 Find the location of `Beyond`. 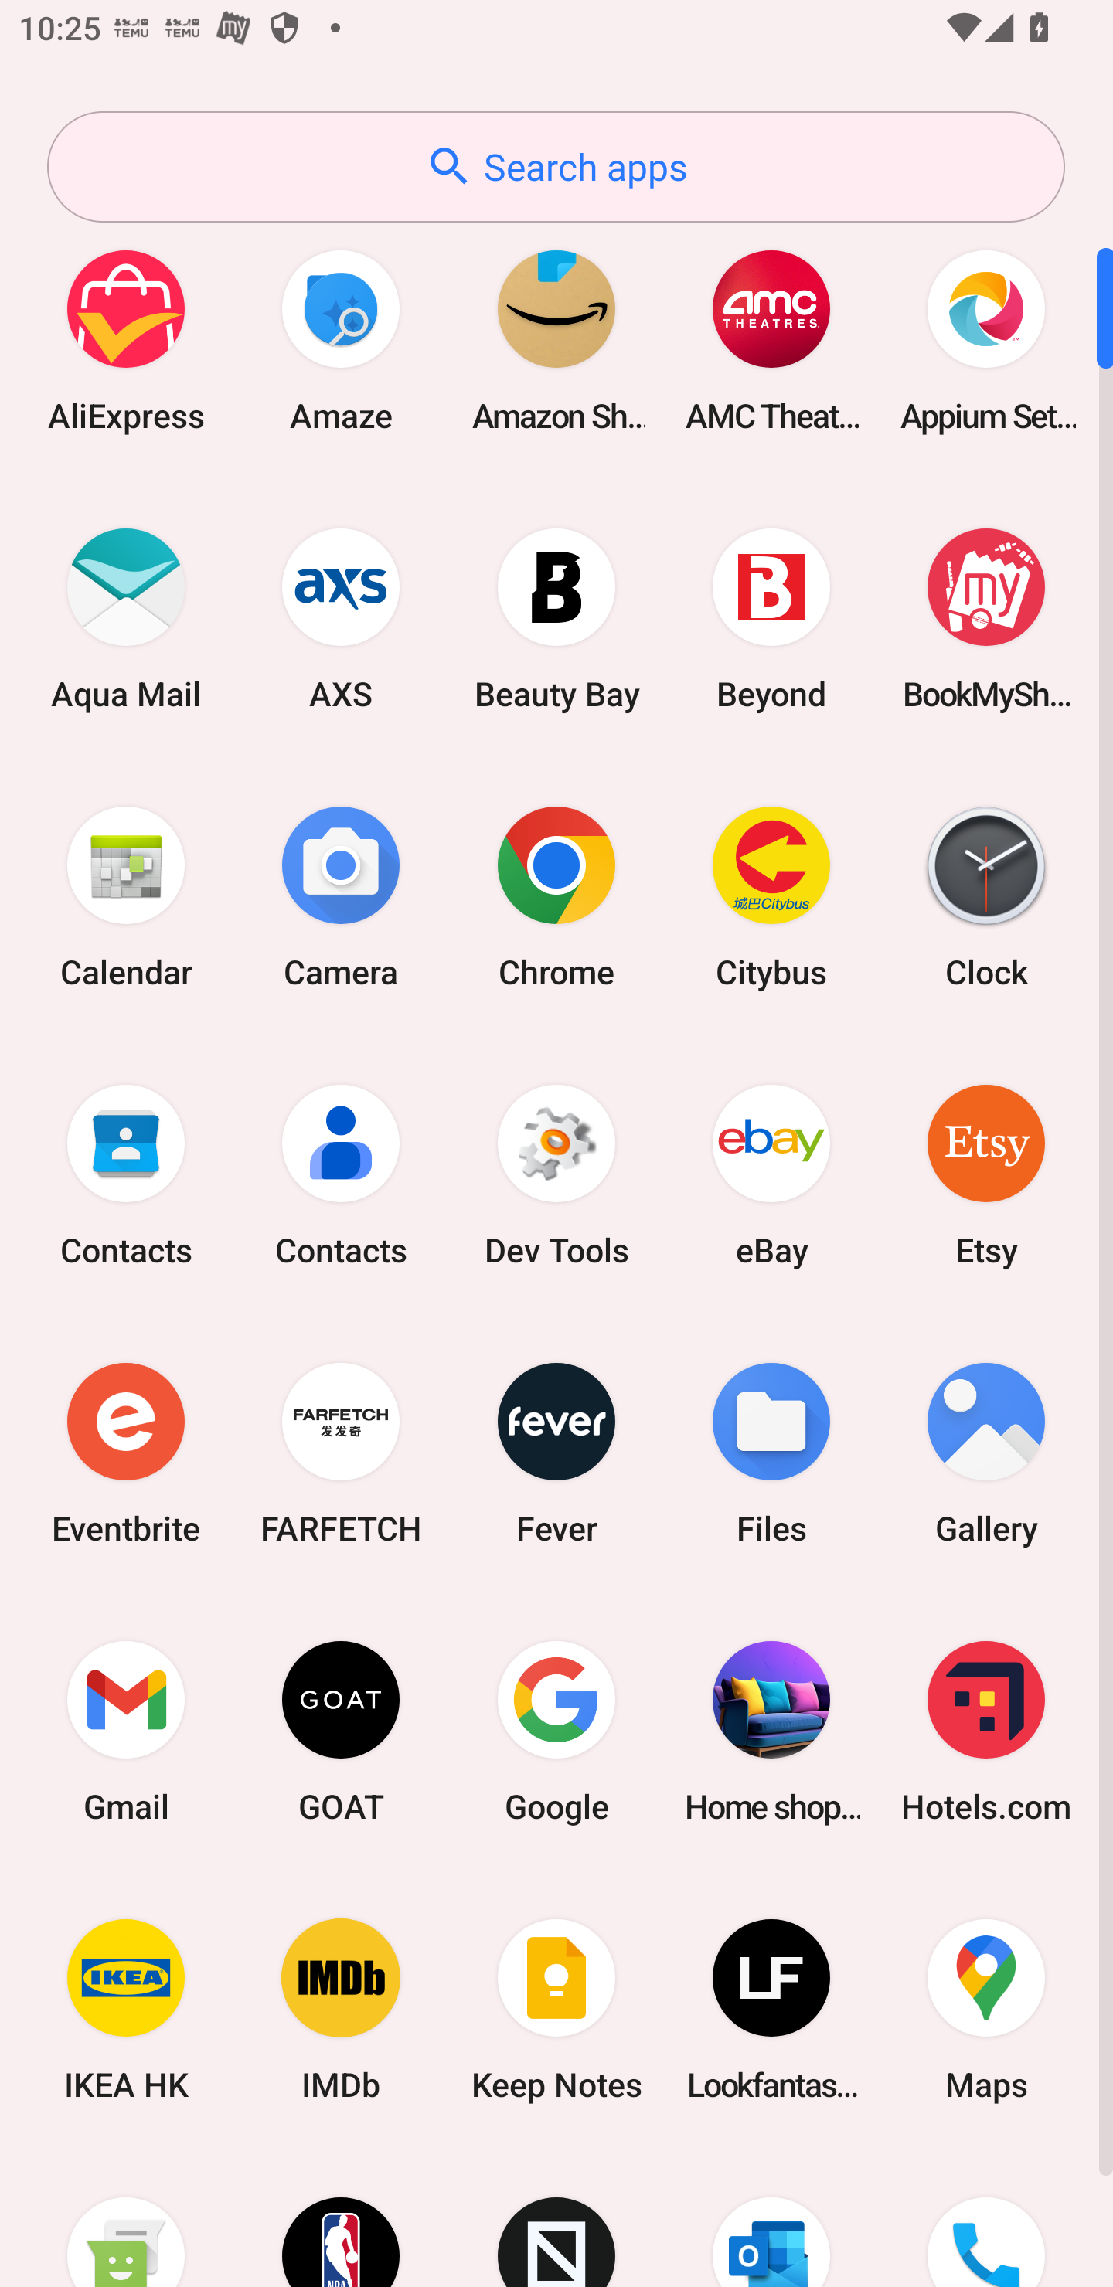

Beyond is located at coordinates (771, 618).